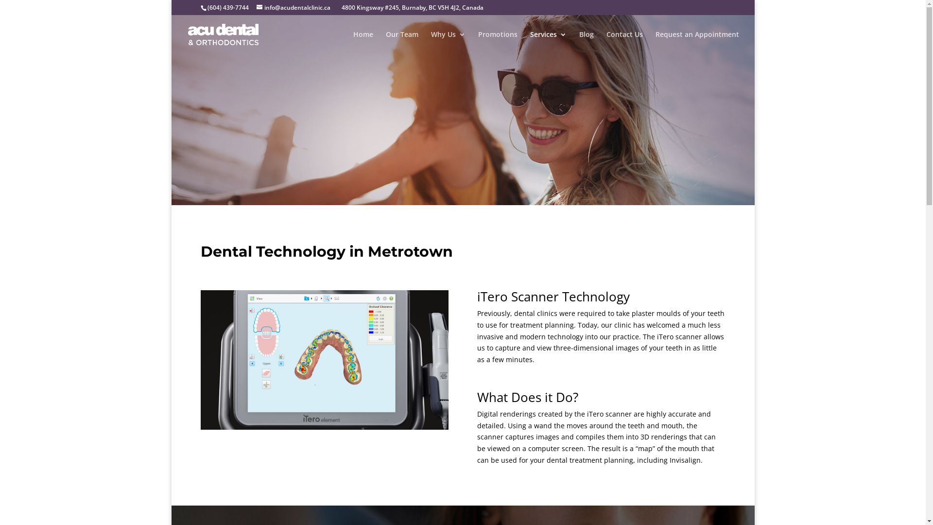 This screenshot has width=933, height=525. I want to click on itero-image-2, so click(324, 360).